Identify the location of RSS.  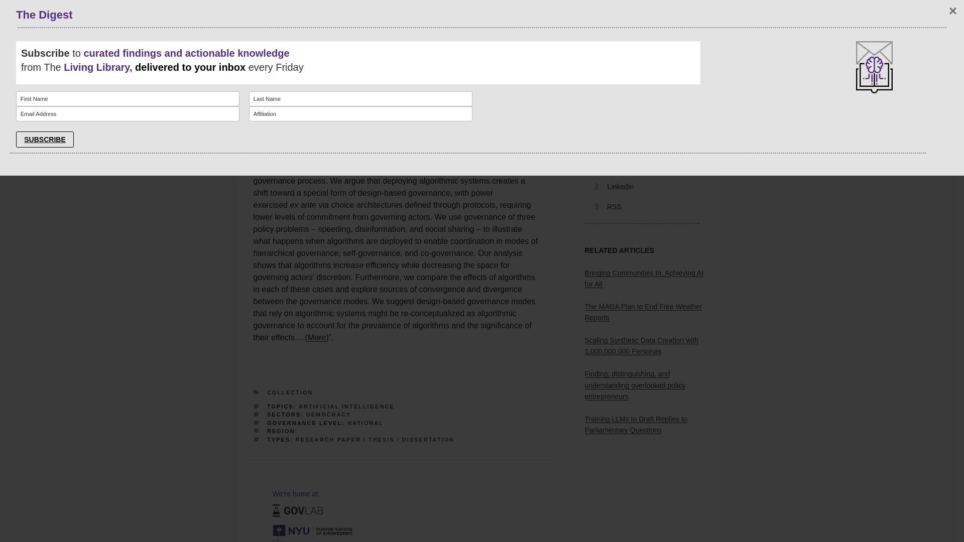
(609, 207).